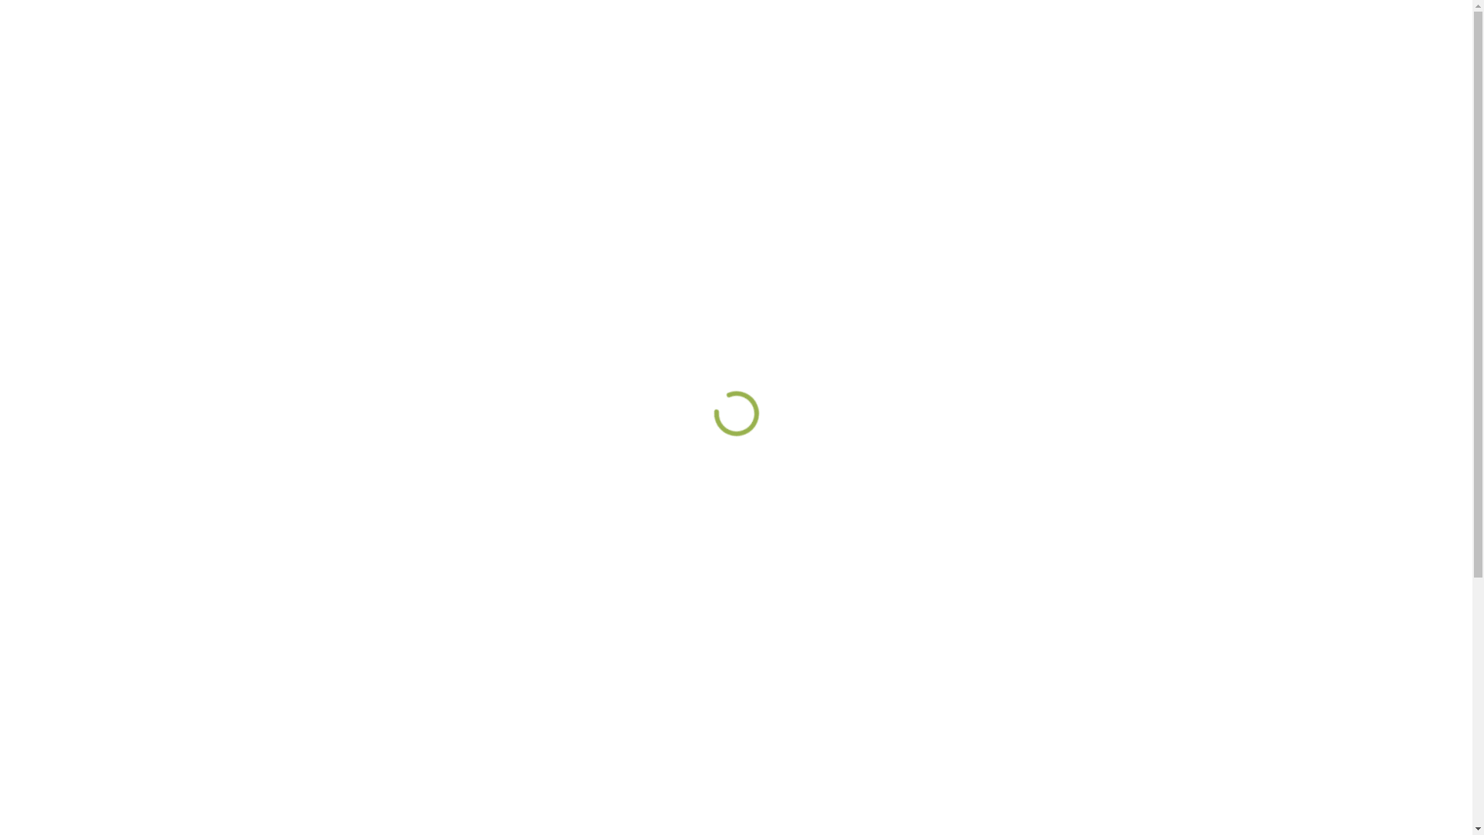  What do you see at coordinates (1186, 550) in the screenshot?
I see `Table Reservation System` at bounding box center [1186, 550].